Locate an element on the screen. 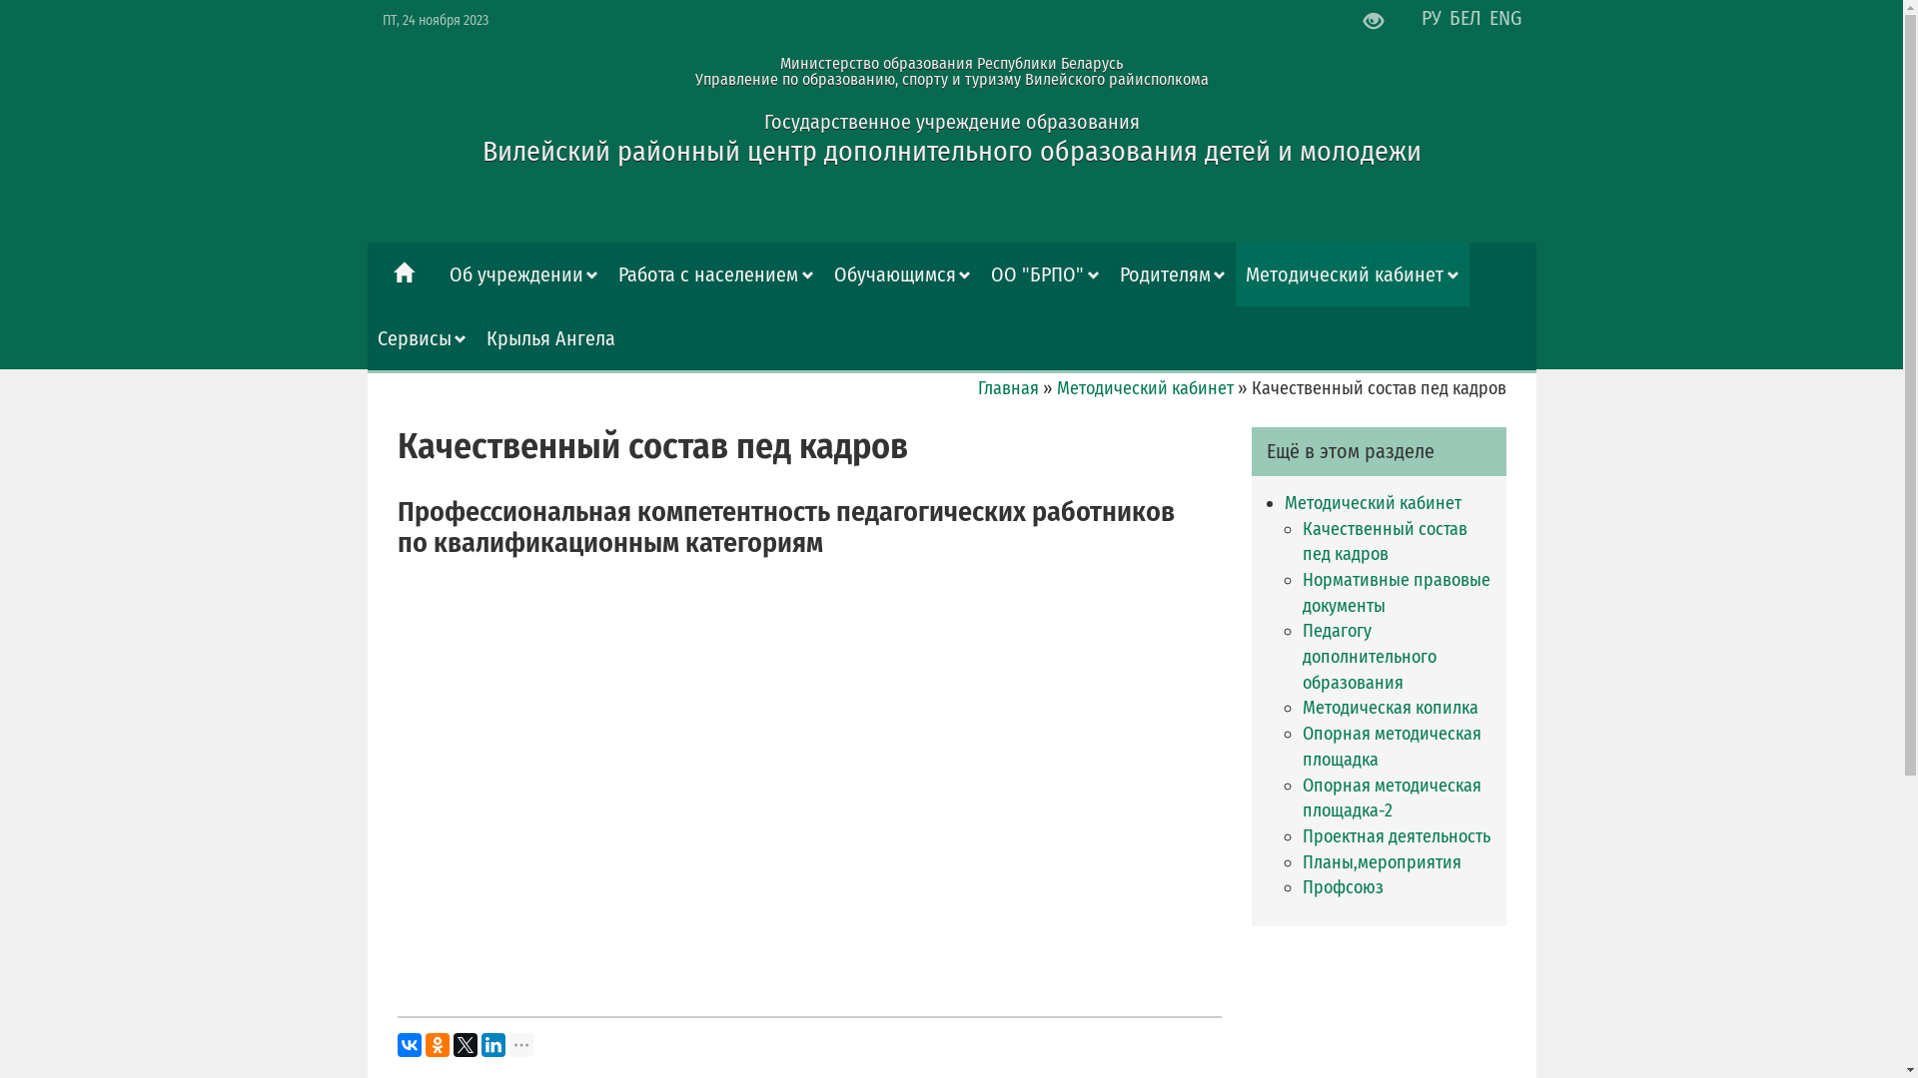 The height and width of the screenshot is (1078, 1918). LinkedIn is located at coordinates (493, 1045).